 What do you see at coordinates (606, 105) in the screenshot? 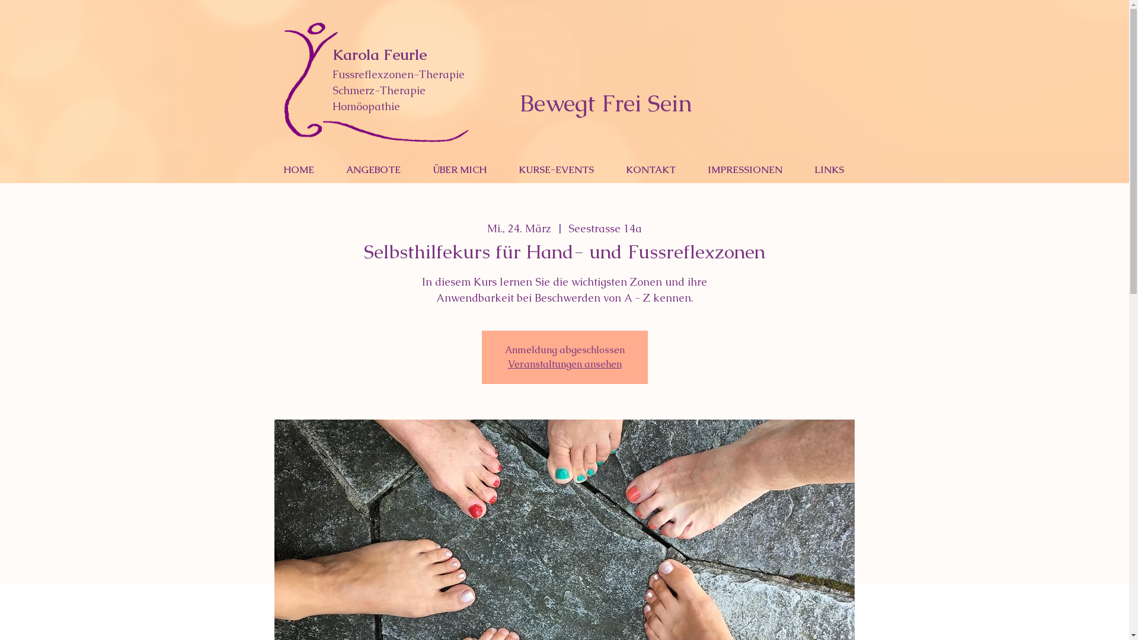
I see `Bewegt Frei Sein` at bounding box center [606, 105].